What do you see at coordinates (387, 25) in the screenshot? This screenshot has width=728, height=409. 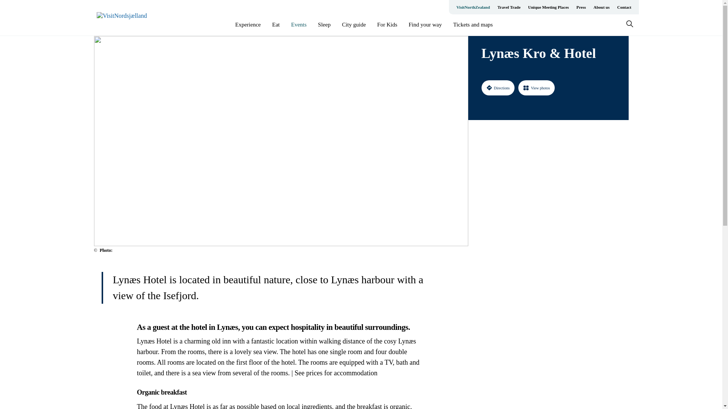 I see `For Kids` at bounding box center [387, 25].